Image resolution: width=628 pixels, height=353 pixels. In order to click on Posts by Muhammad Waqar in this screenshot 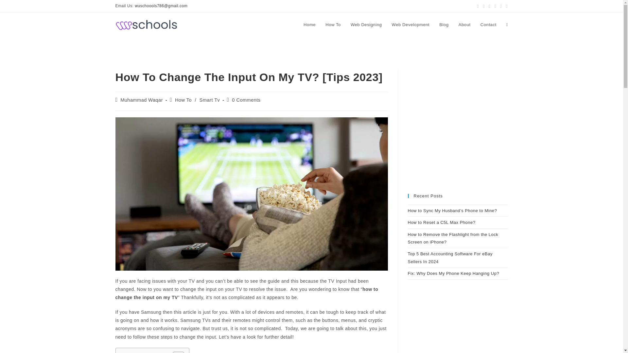, I will do `click(141, 100)`.